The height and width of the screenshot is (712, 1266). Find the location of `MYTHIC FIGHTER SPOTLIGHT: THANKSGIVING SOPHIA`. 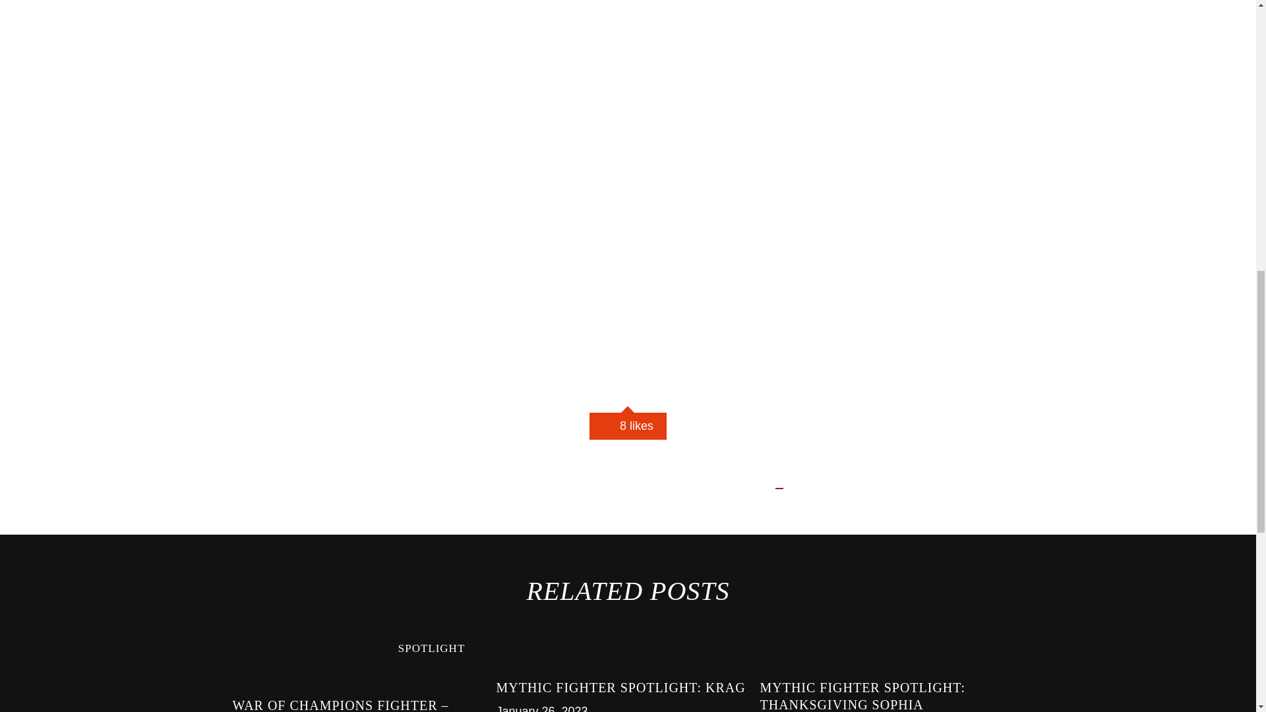

MYTHIC FIGHTER SPOTLIGHT: THANKSGIVING SOPHIA is located at coordinates (862, 696).